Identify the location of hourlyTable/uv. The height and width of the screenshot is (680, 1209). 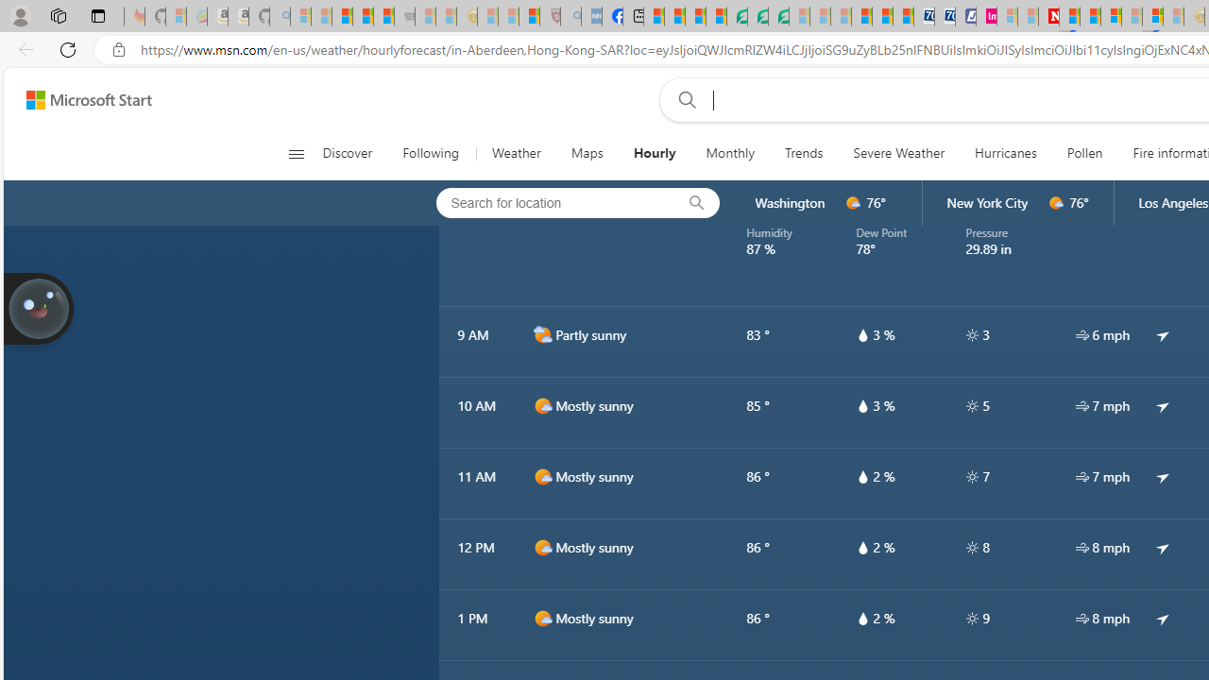
(971, 618).